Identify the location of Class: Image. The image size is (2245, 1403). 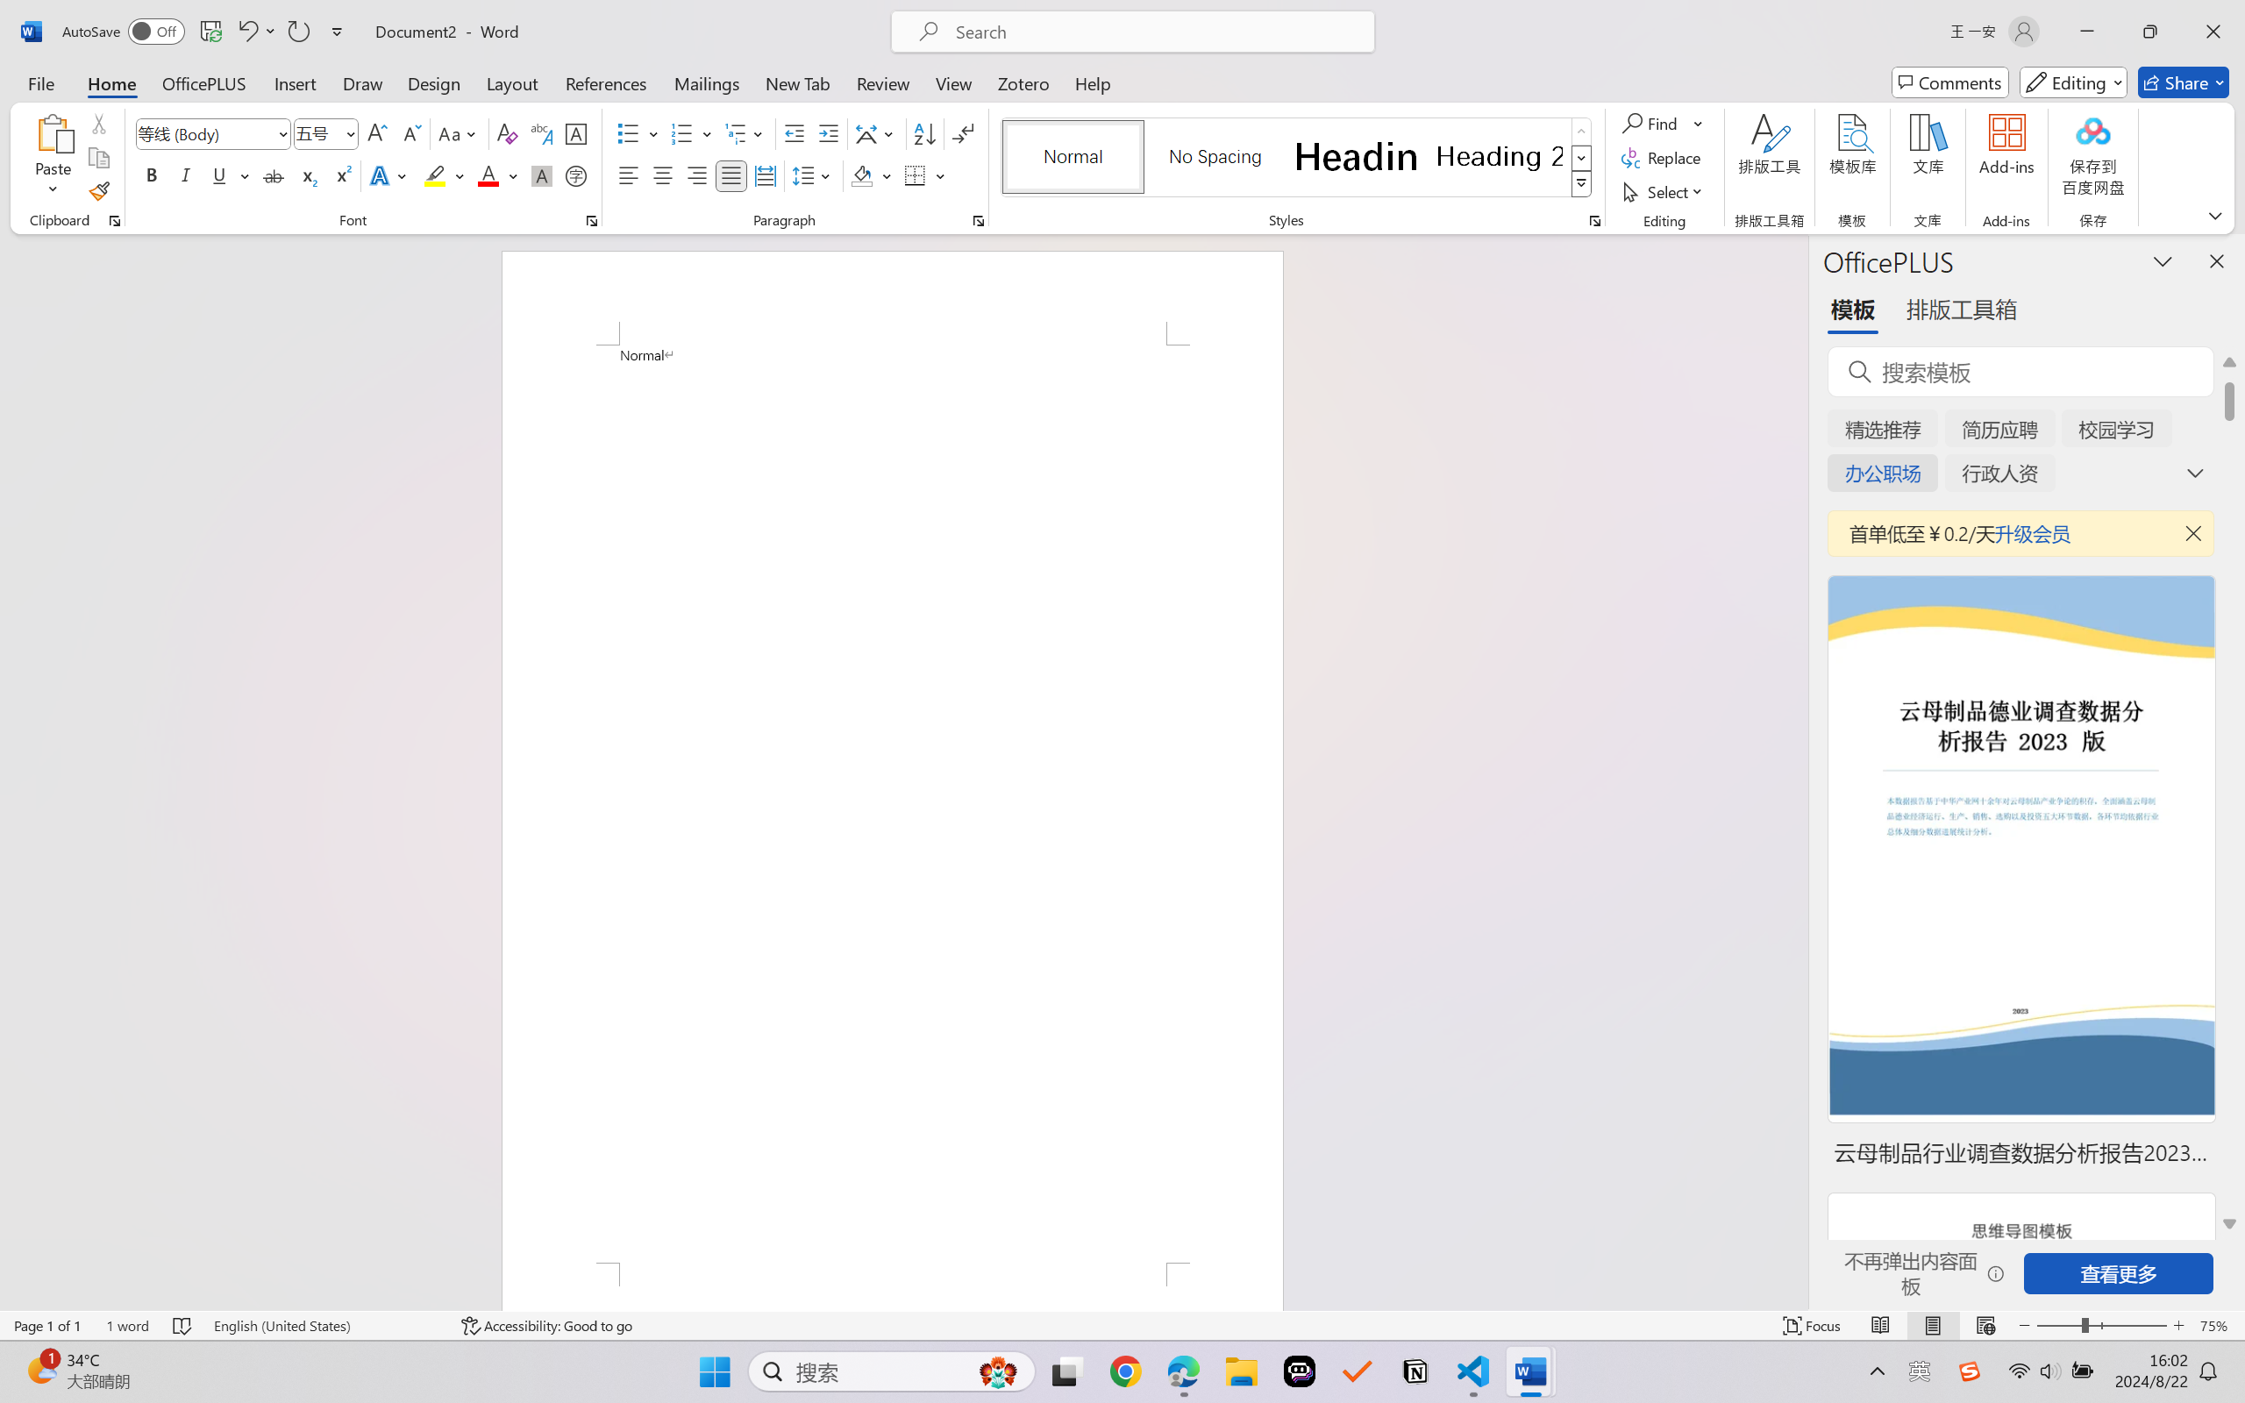
(1970, 1371).